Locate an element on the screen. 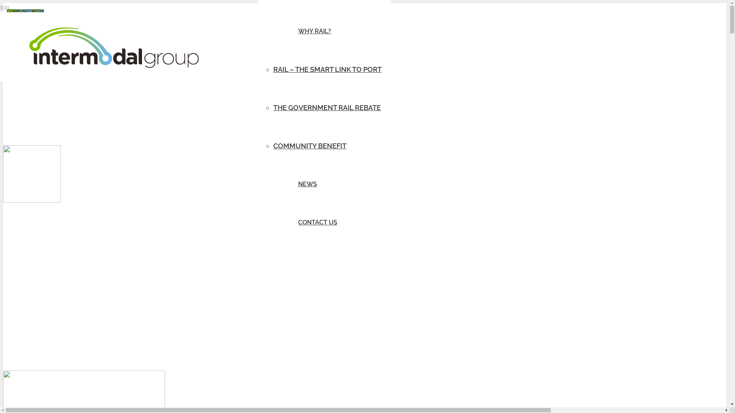  COMMUNITY BENEFIT is located at coordinates (310, 146).